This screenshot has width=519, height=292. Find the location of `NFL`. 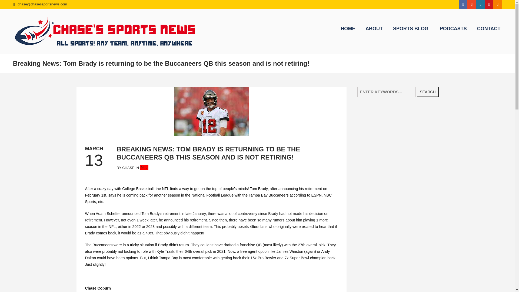

NFL is located at coordinates (144, 167).